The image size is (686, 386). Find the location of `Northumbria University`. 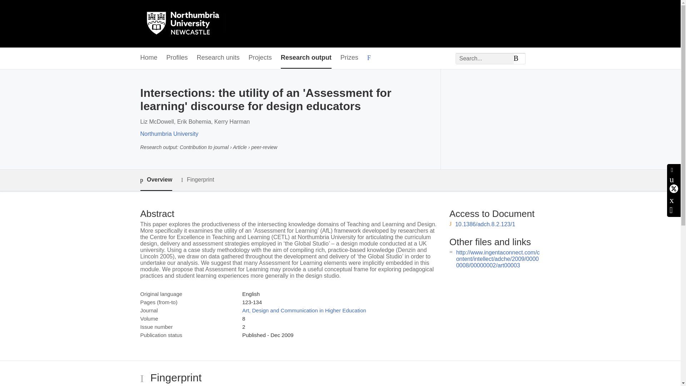

Northumbria University is located at coordinates (169, 134).